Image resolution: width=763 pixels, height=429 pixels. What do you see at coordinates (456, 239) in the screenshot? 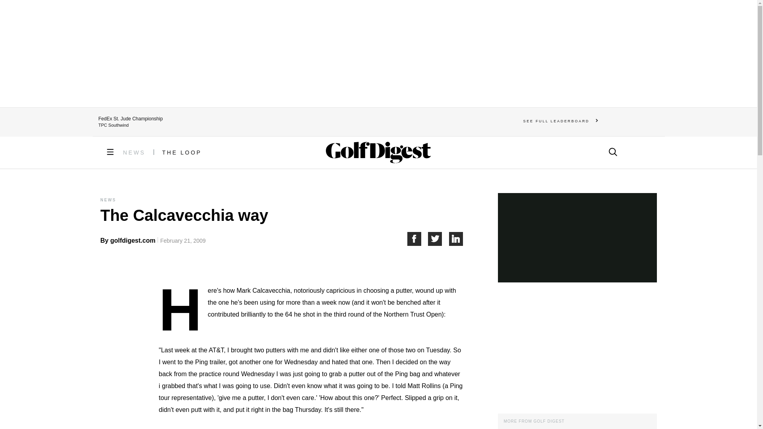
I see `Share on LinkedIn` at bounding box center [456, 239].